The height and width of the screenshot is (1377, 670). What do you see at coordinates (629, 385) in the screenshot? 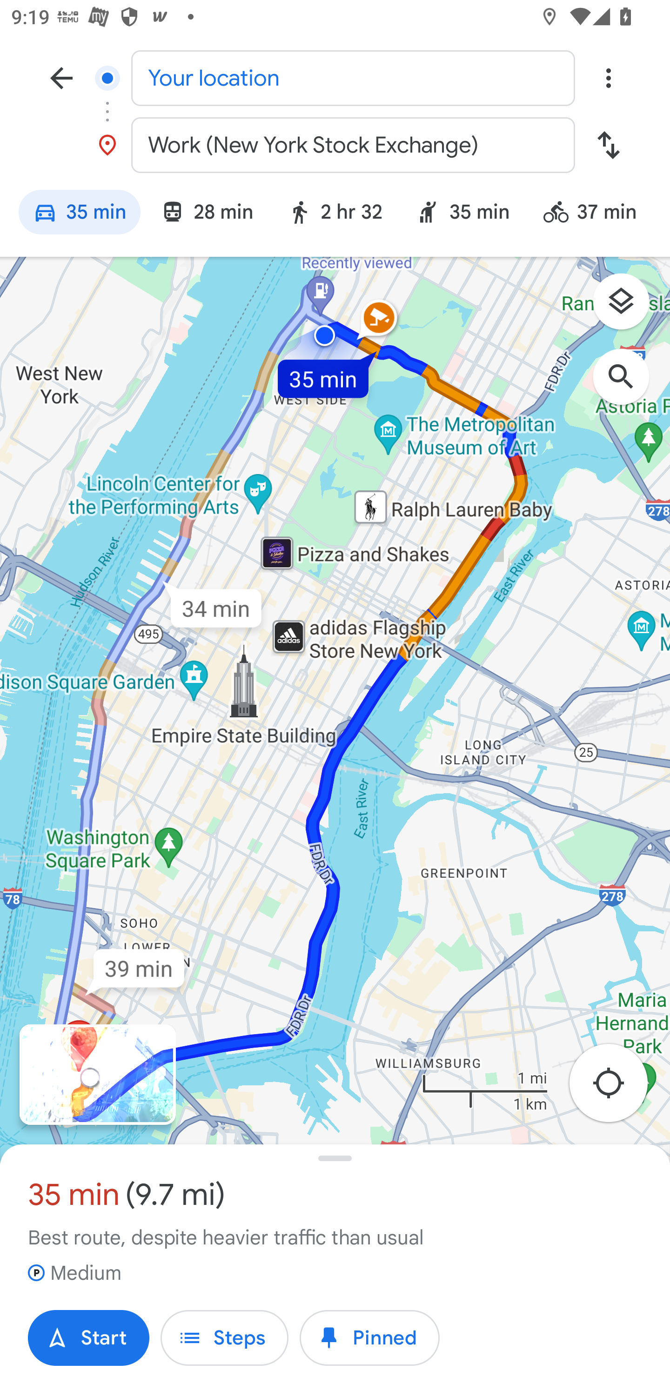
I see `Search along route` at bounding box center [629, 385].